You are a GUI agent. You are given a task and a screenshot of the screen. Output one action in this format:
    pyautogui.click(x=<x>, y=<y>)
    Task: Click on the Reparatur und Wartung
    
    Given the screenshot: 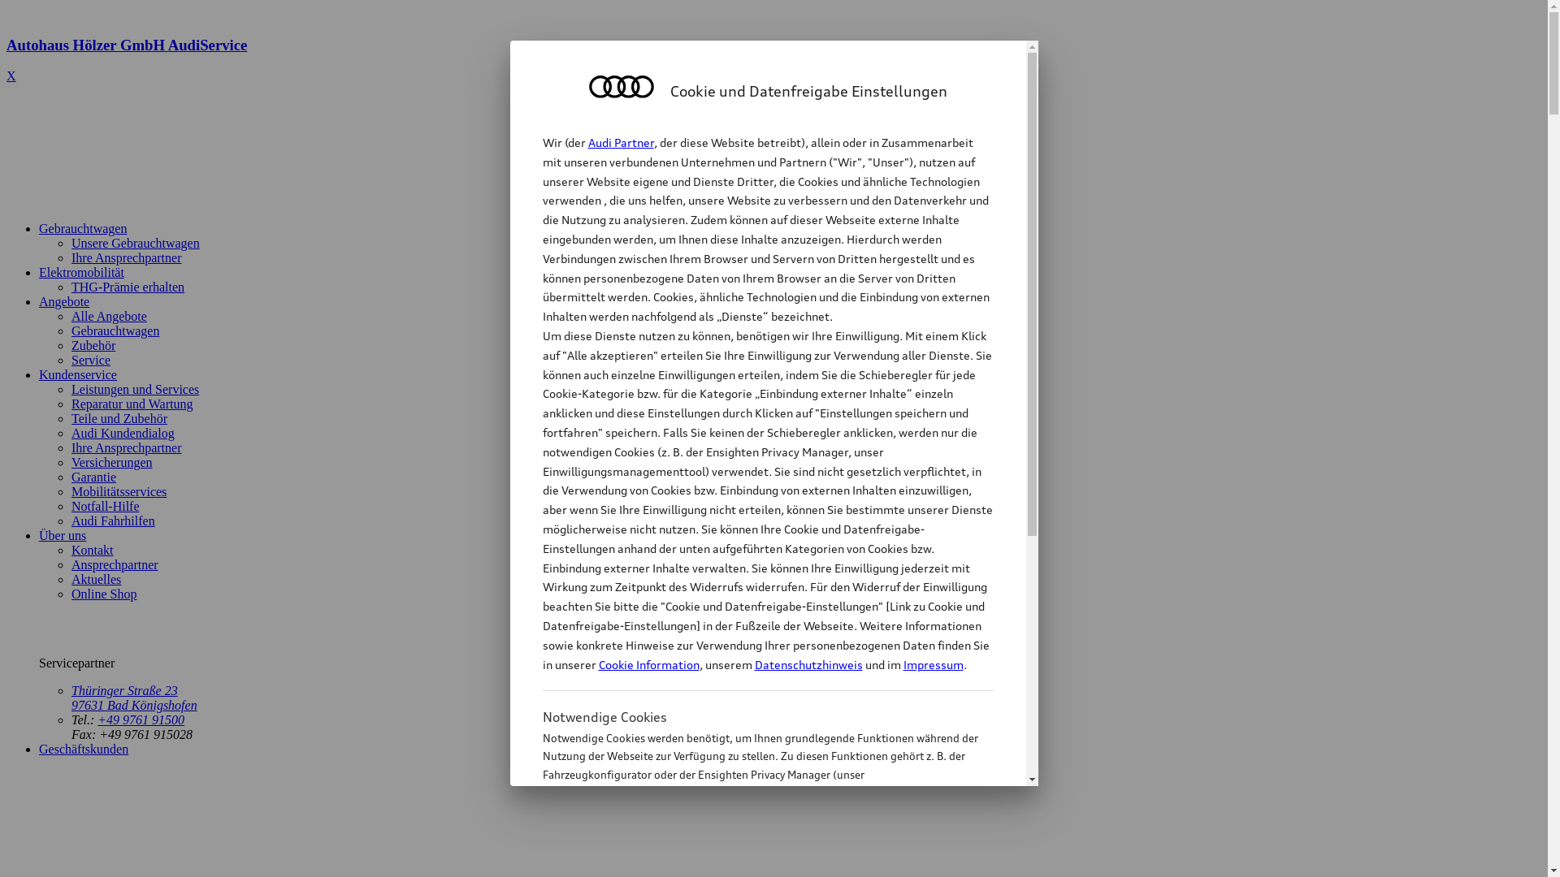 What is the action you would take?
    pyautogui.click(x=132, y=404)
    